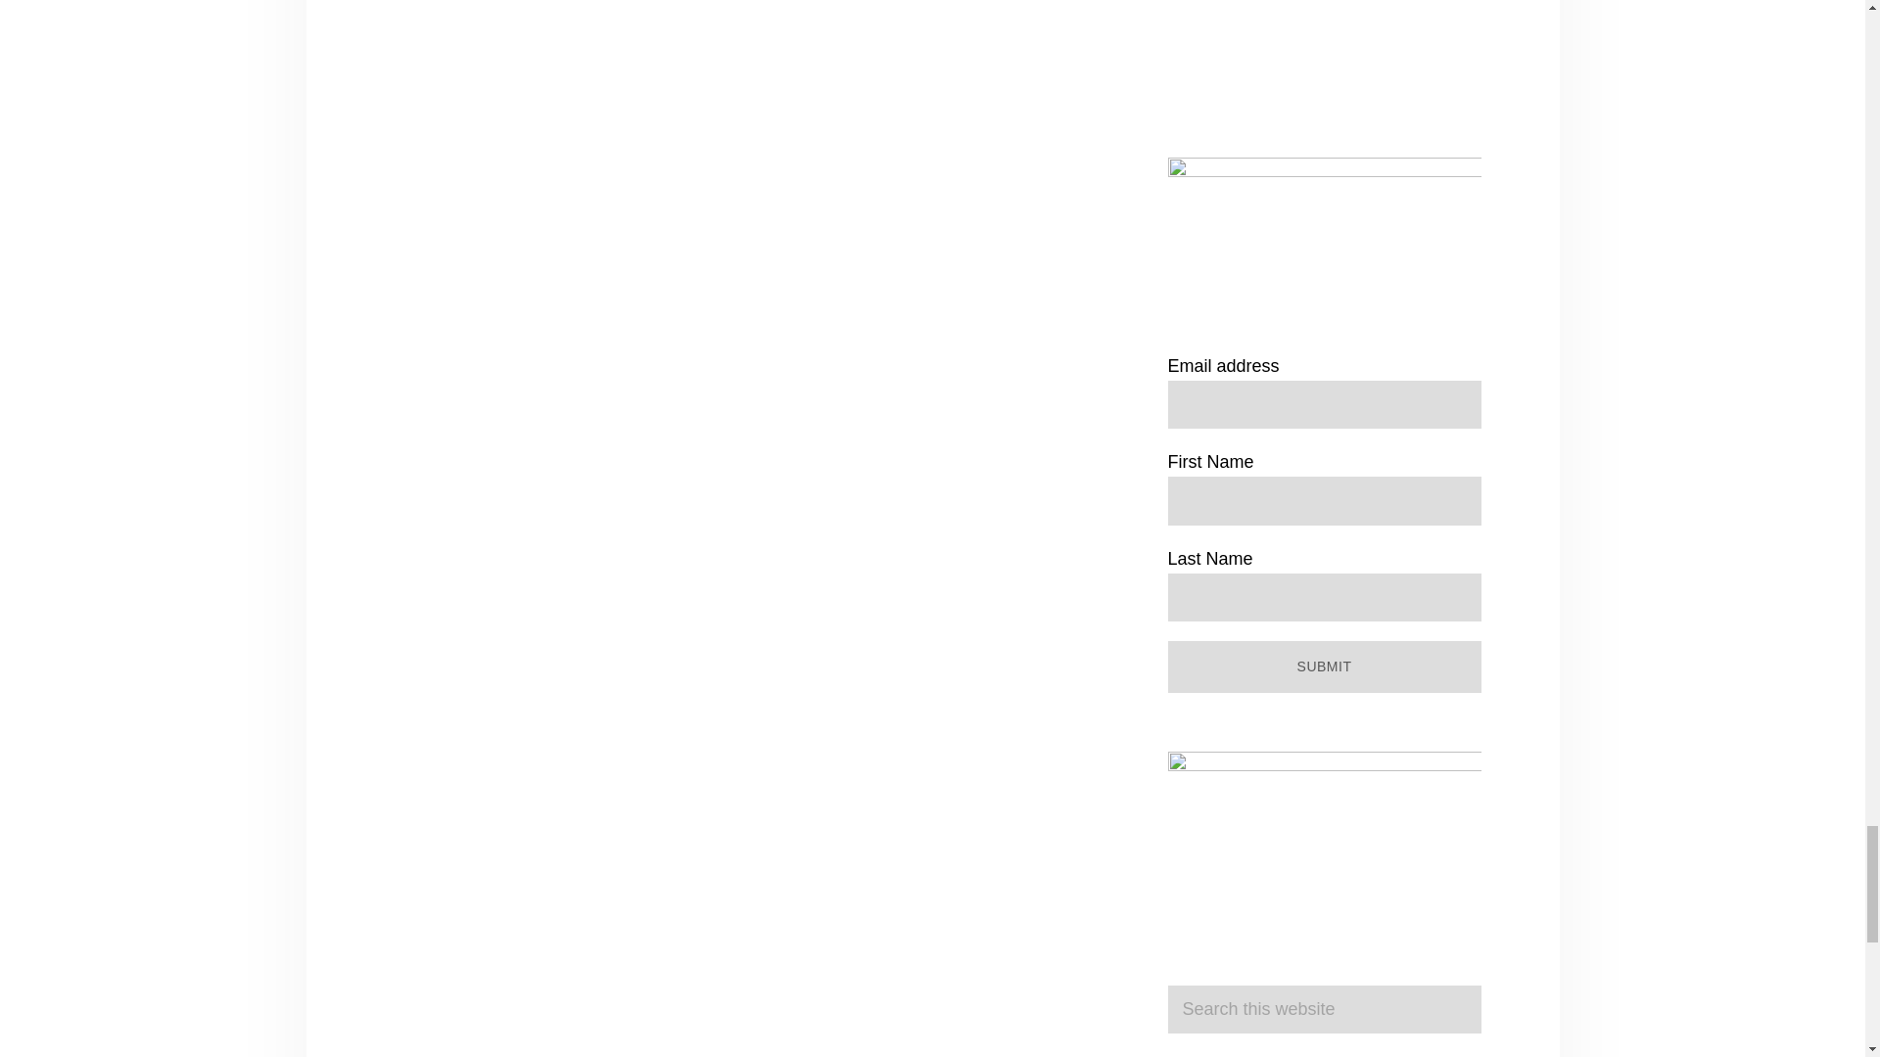  Describe the element at coordinates (1324, 666) in the screenshot. I see `Submit` at that location.